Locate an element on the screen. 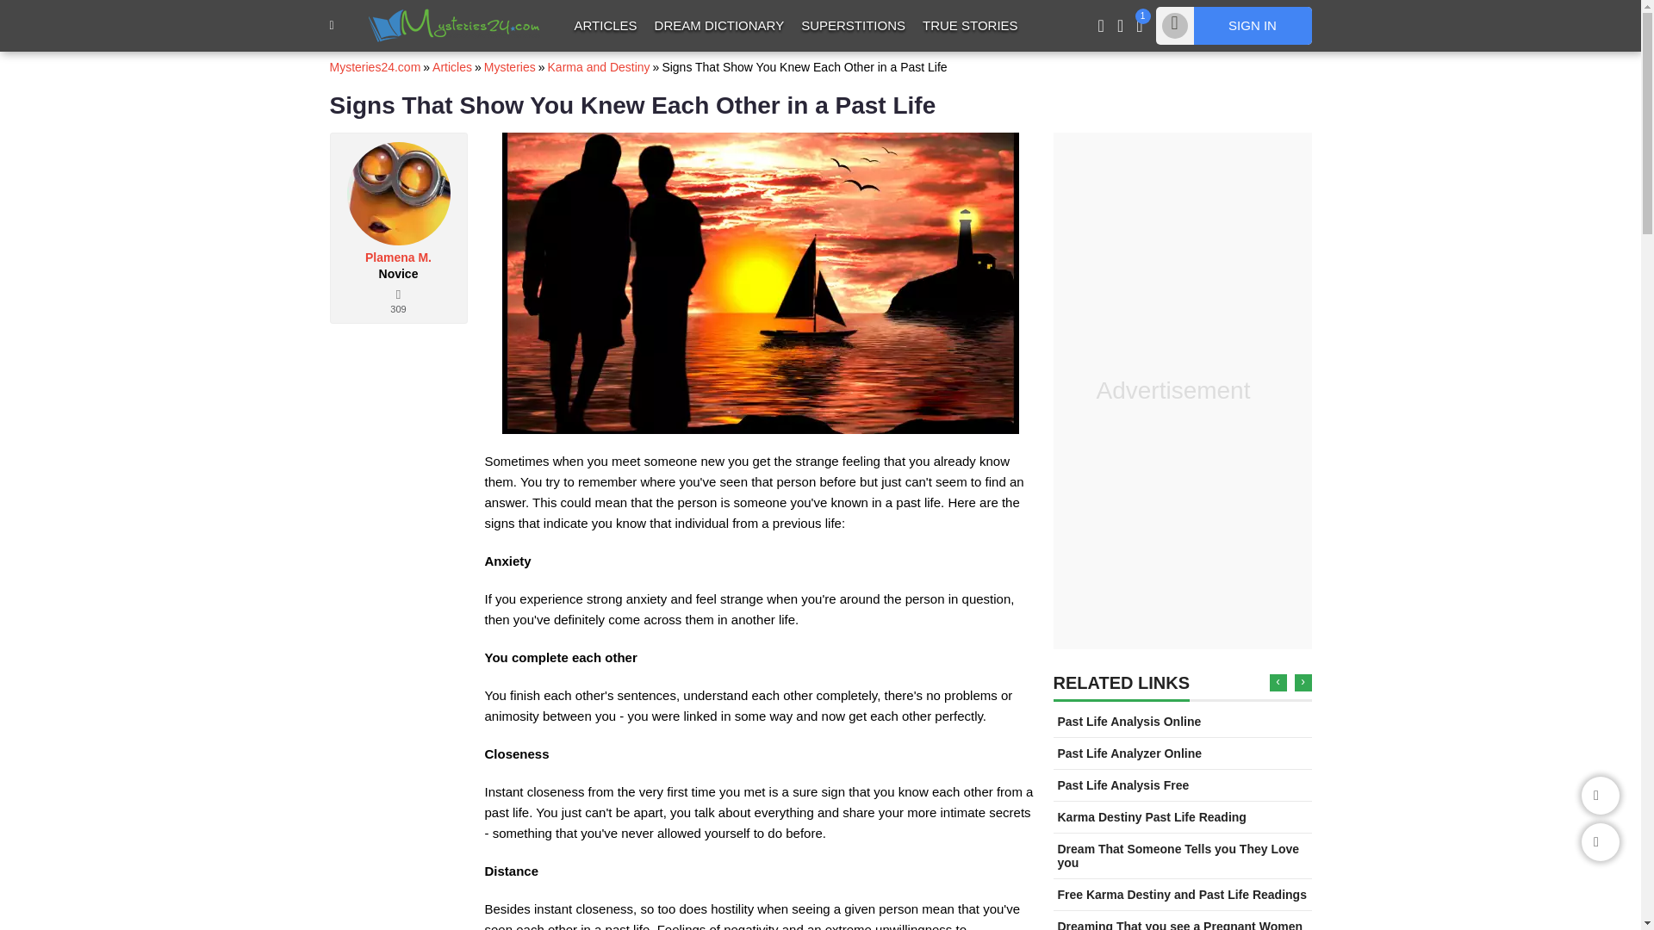 This screenshot has height=930, width=1654. Past Life Analyzer Online is located at coordinates (1130, 753).